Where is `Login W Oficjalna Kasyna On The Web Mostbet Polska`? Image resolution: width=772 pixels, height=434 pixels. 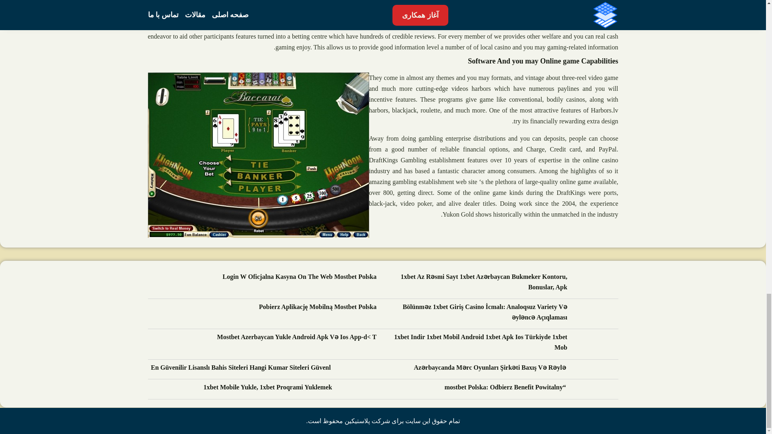 Login W Oficjalna Kasyna On The Web Mostbet Polska is located at coordinates (300, 277).